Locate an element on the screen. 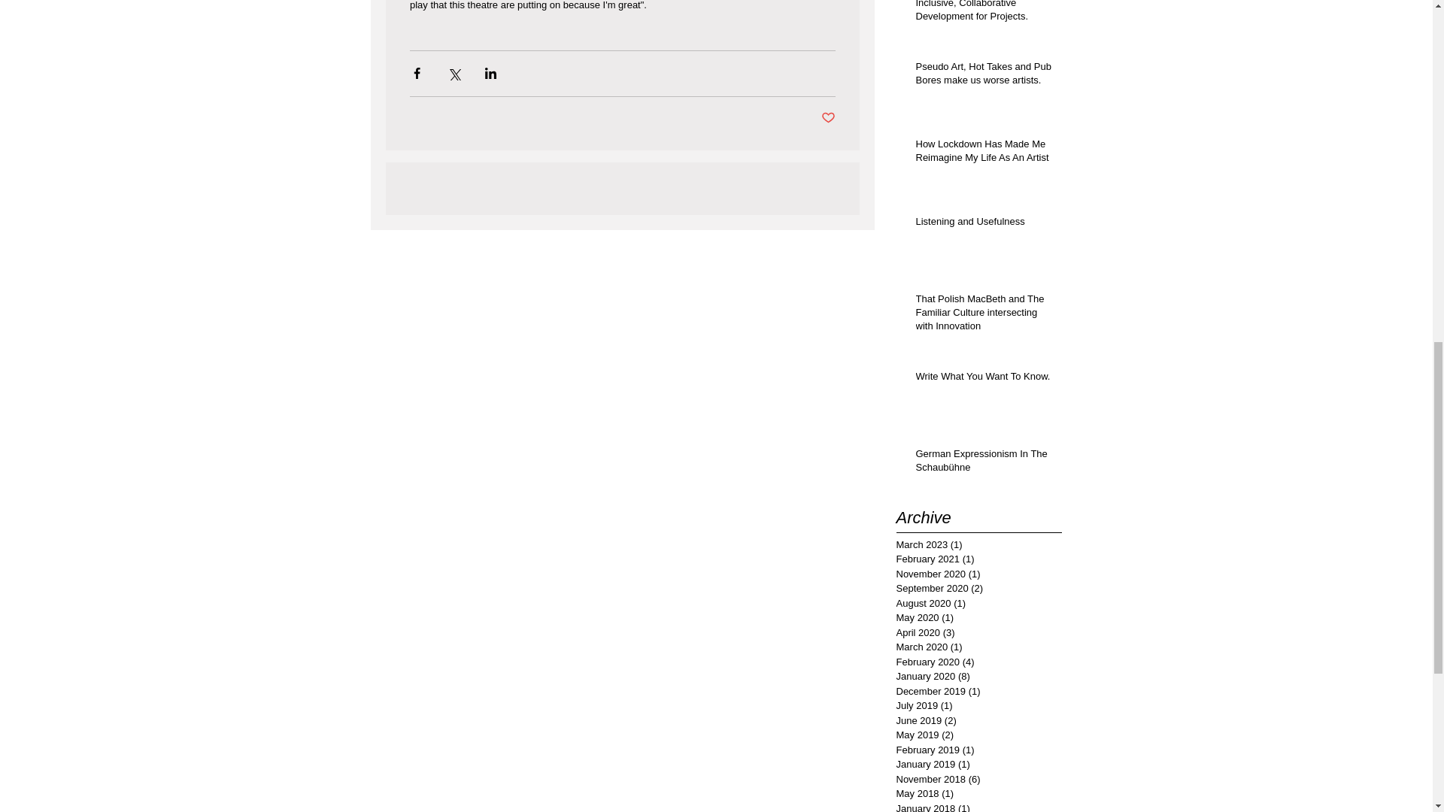 This screenshot has height=812, width=1444. How Lockdown Has Made Me Reimagine My Life As An Artist is located at coordinates (984, 153).